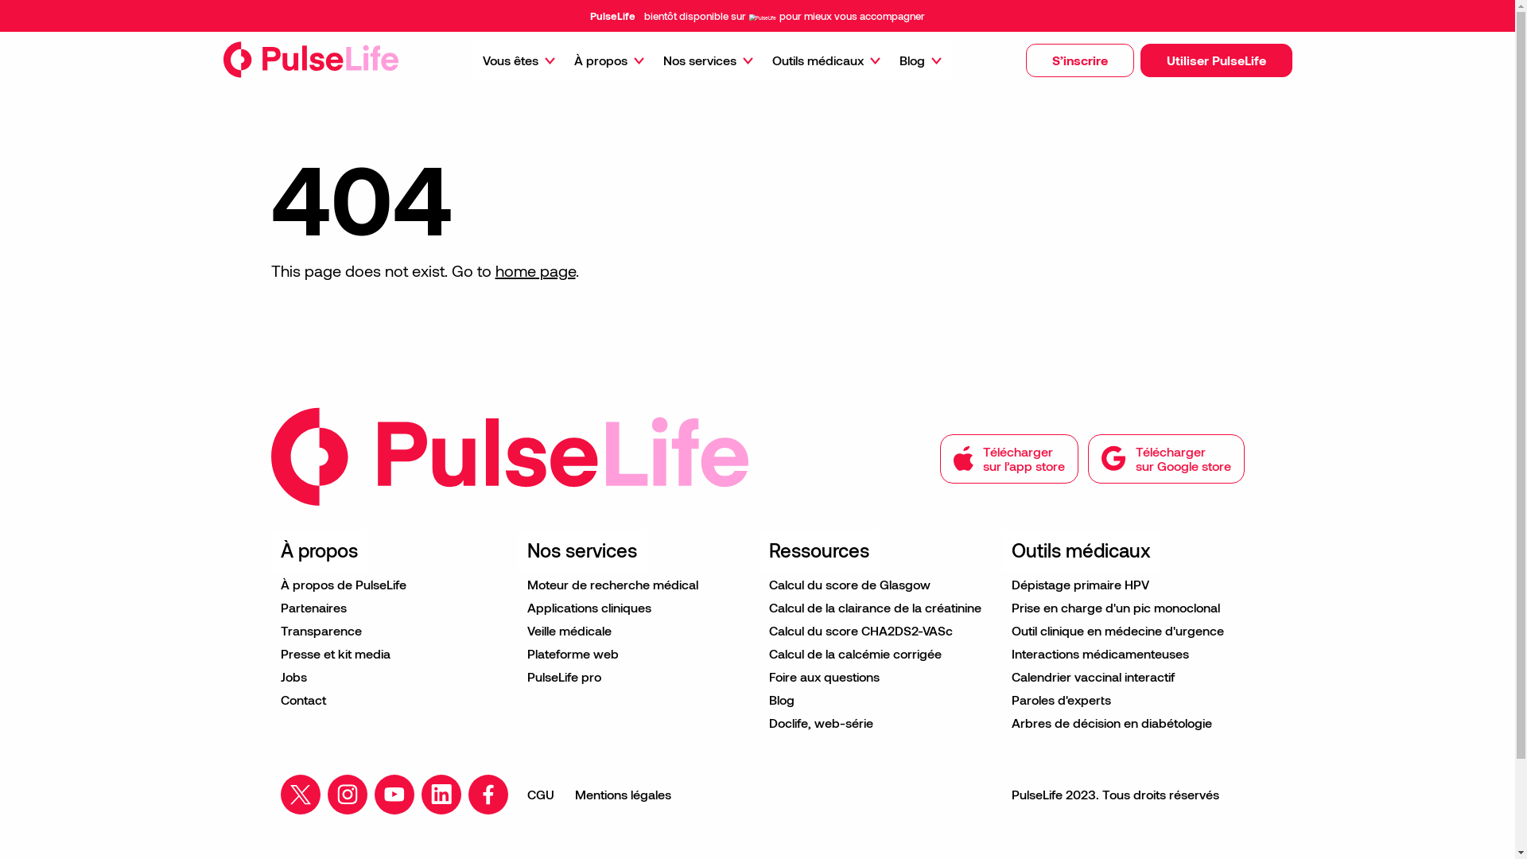  Describe the element at coordinates (394, 608) in the screenshot. I see `Partenaires` at that location.